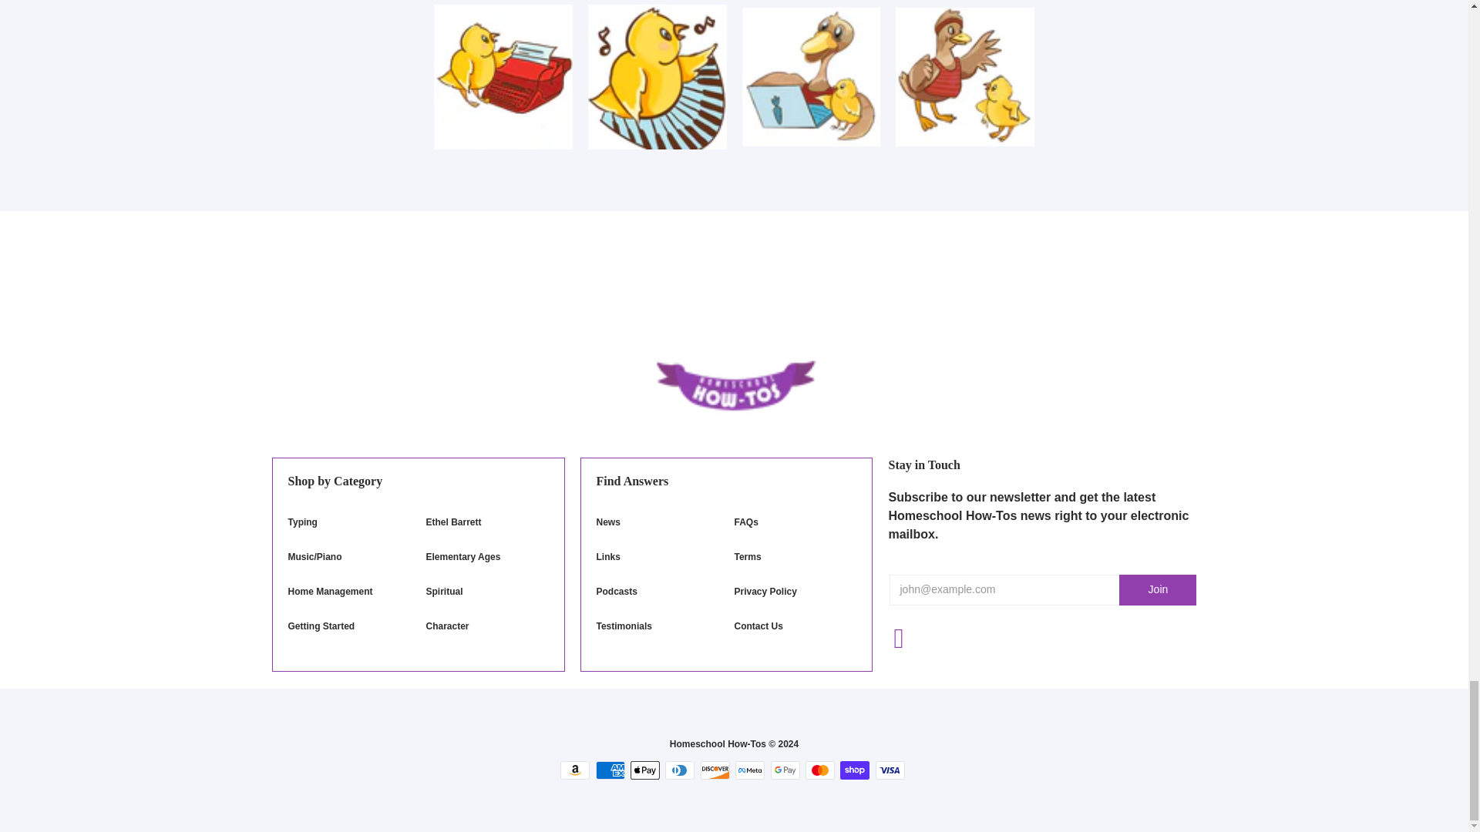  Describe the element at coordinates (855, 770) in the screenshot. I see `Shop Pay` at that location.